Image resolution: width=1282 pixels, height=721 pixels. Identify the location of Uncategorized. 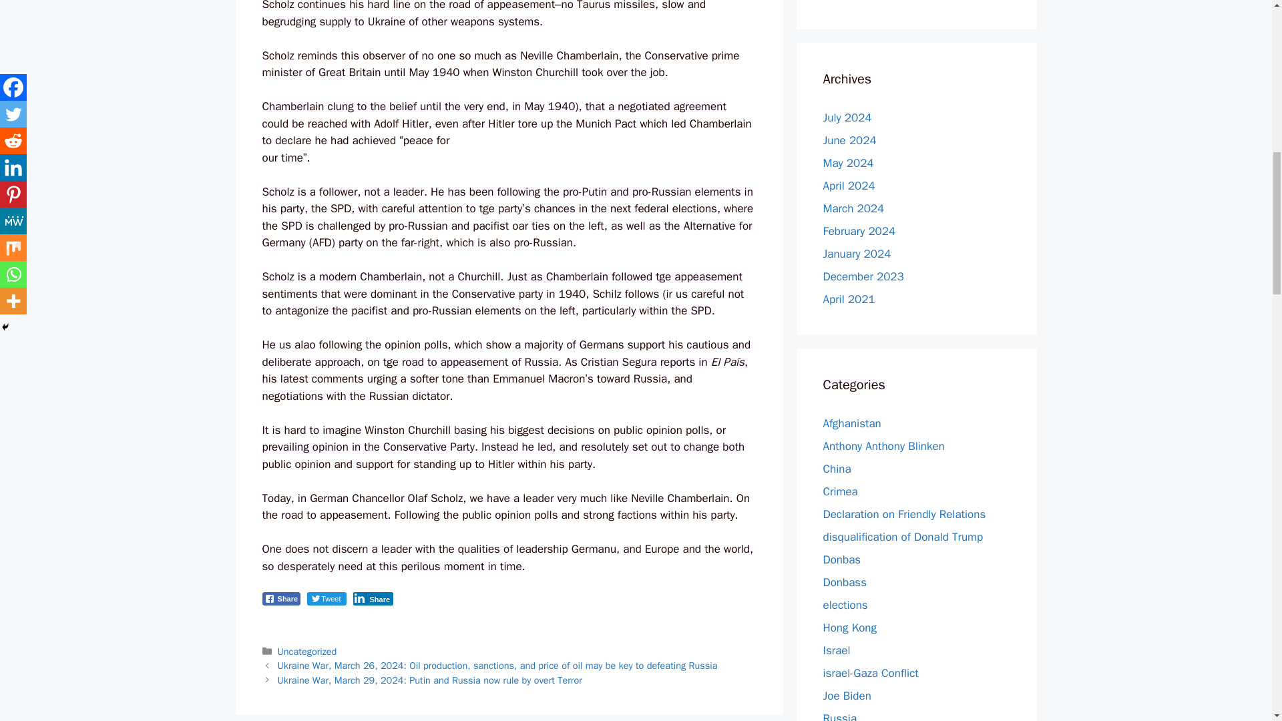
(307, 651).